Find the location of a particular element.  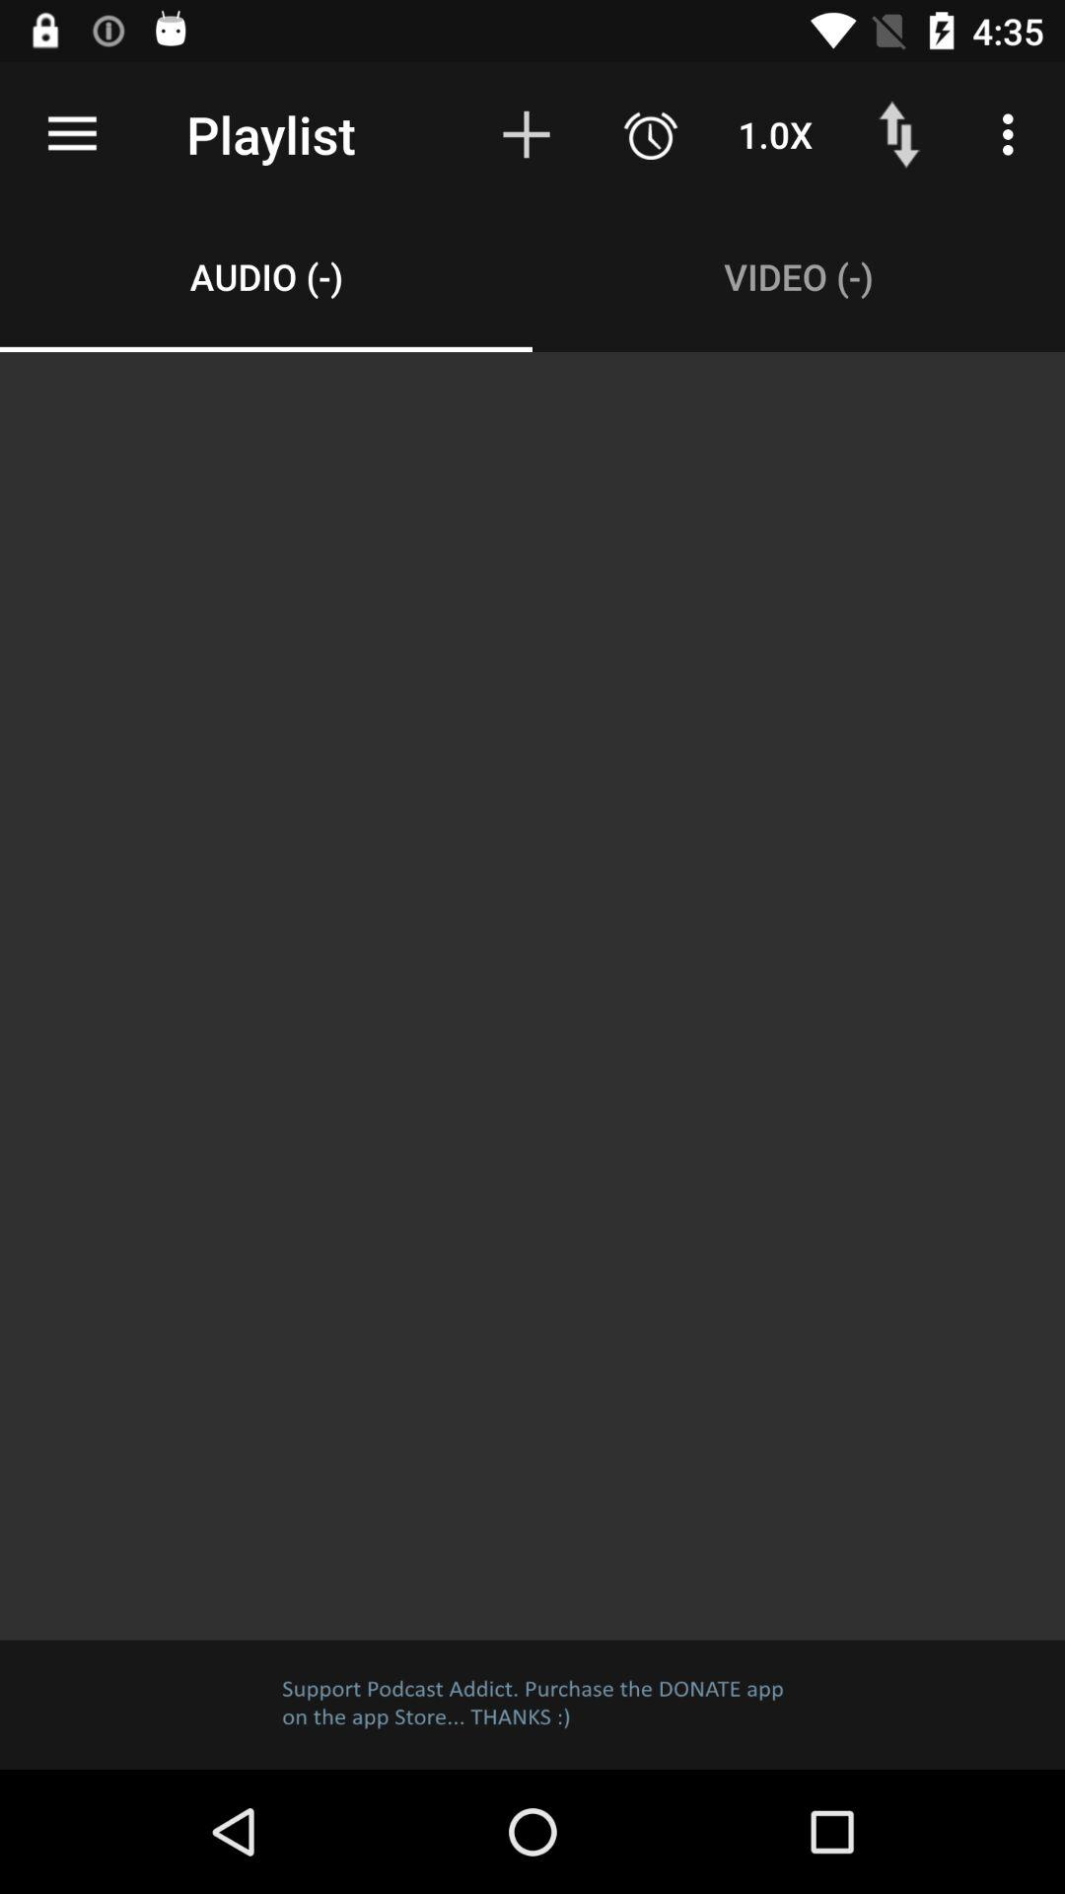

turn off the video (-) item is located at coordinates (799, 276).